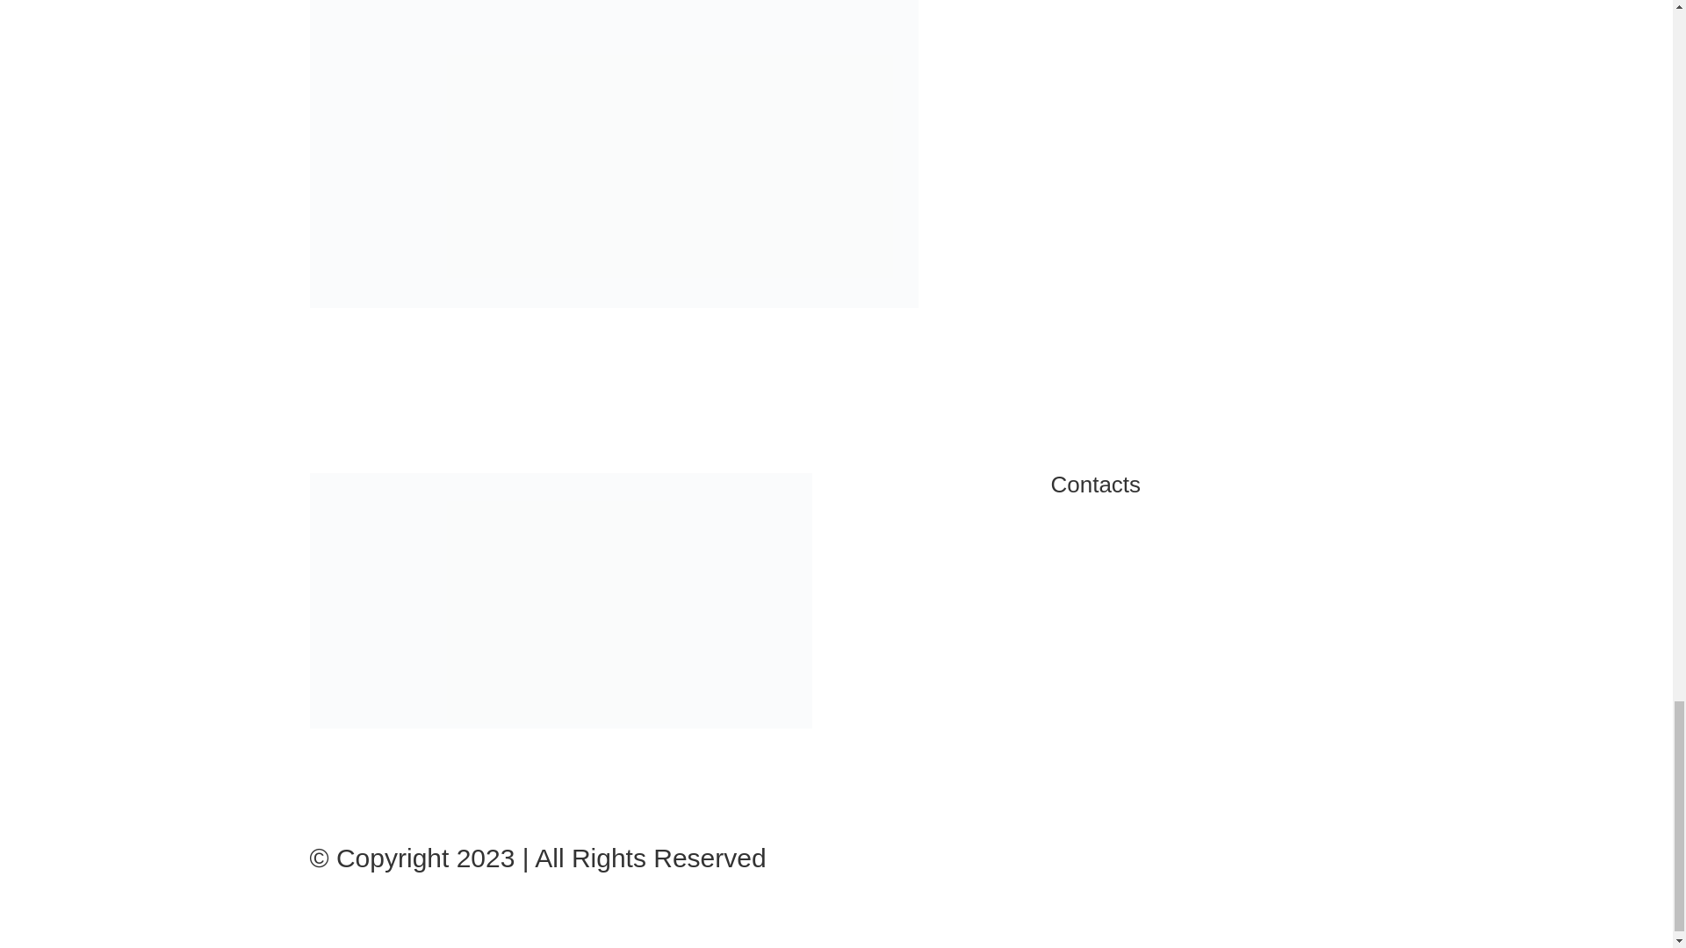 This screenshot has height=948, width=1686. What do you see at coordinates (393, 771) in the screenshot?
I see `Follow on Instagram` at bounding box center [393, 771].